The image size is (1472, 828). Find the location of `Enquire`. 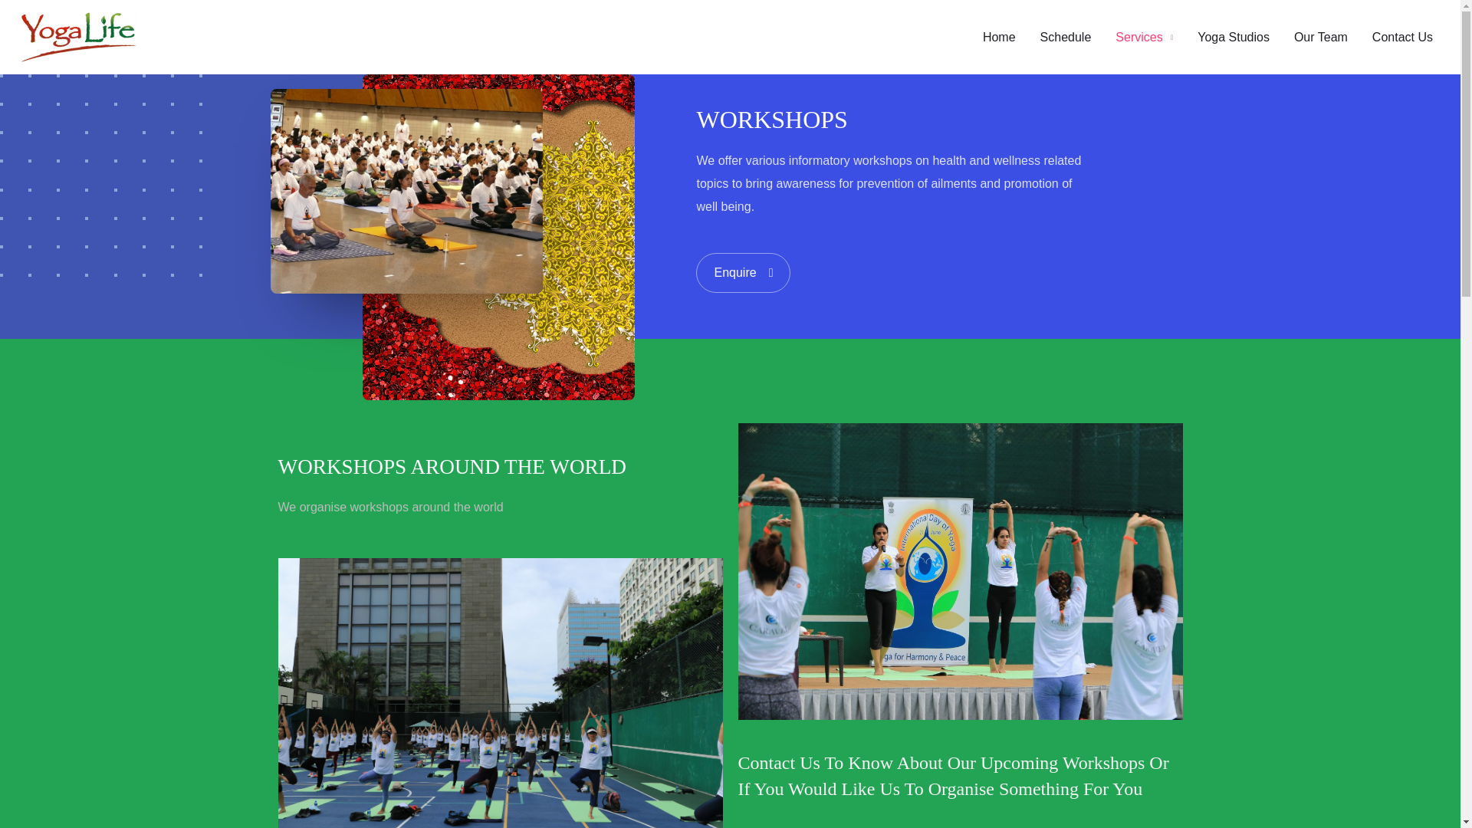

Enquire is located at coordinates (744, 273).